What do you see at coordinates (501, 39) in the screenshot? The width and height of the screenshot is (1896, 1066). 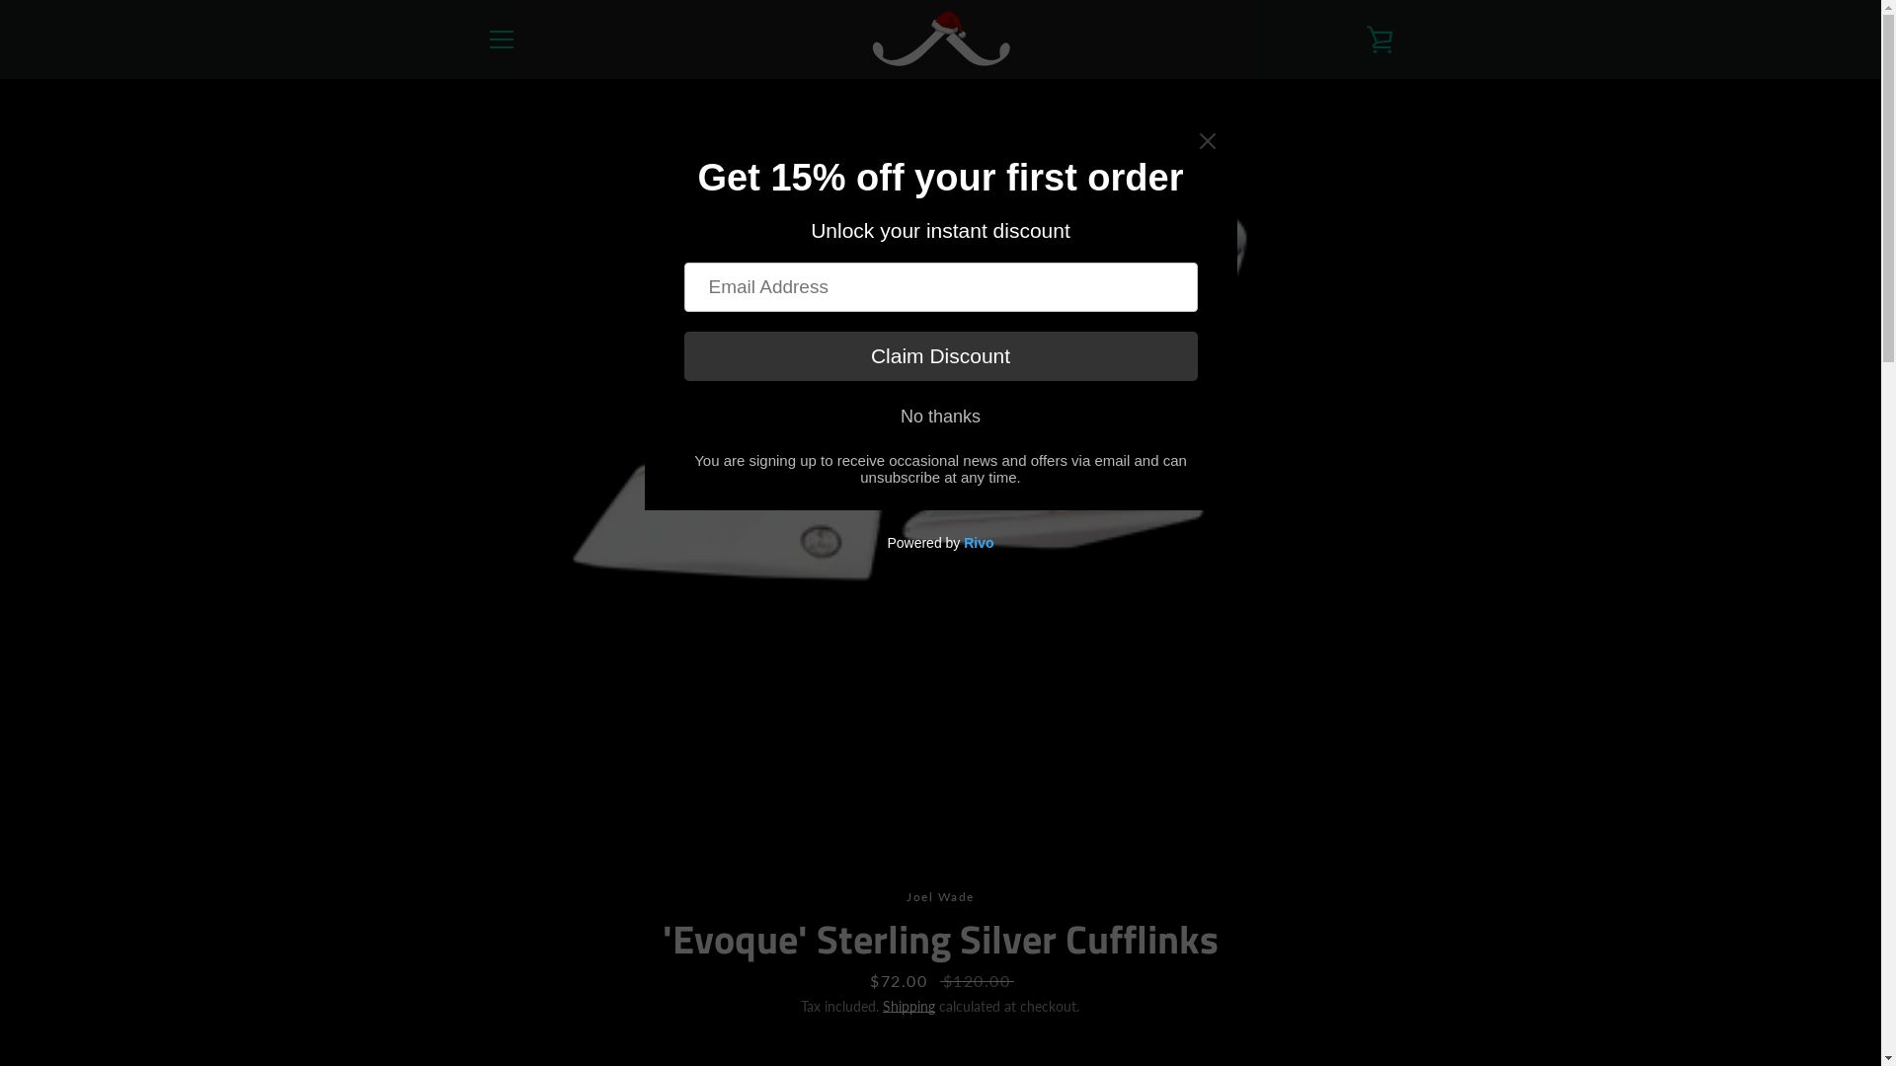 I see `MENU` at bounding box center [501, 39].